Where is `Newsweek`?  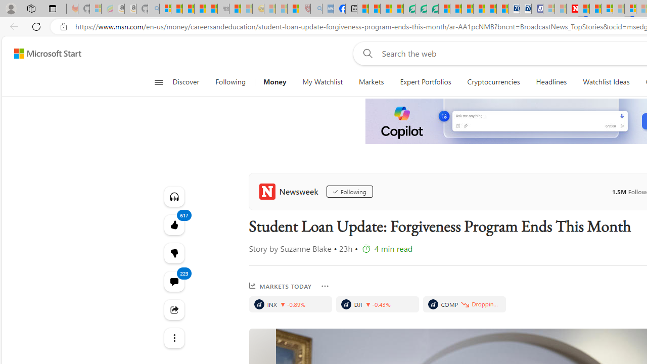 Newsweek is located at coordinates (290, 191).